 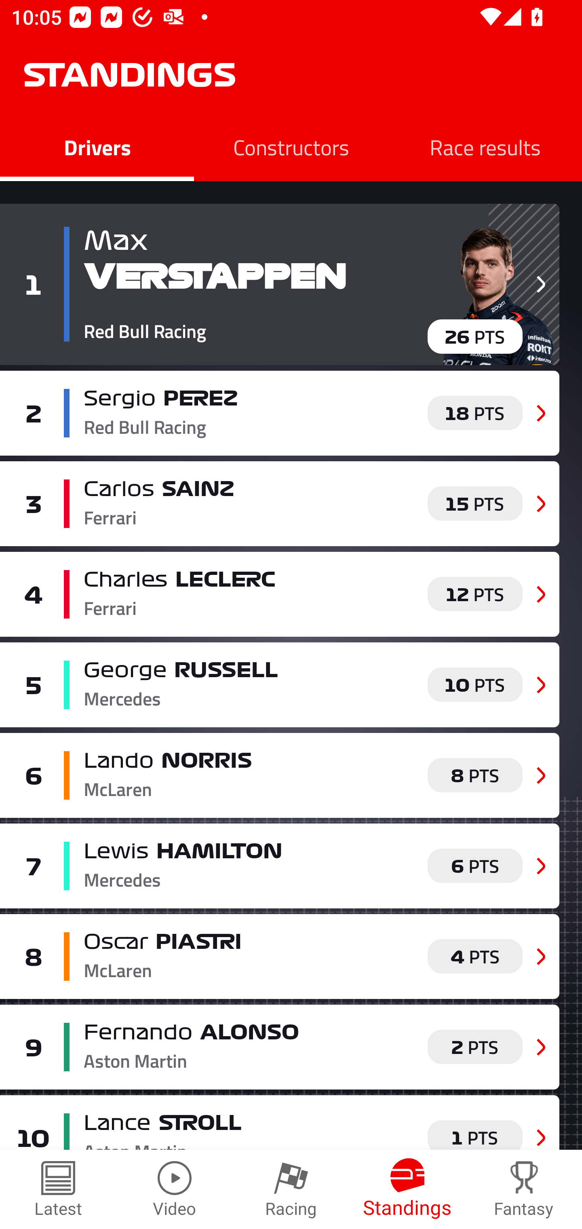 I want to click on 9 Fernando ALONSO Aston Martin 2 PTS, so click(x=280, y=1047).